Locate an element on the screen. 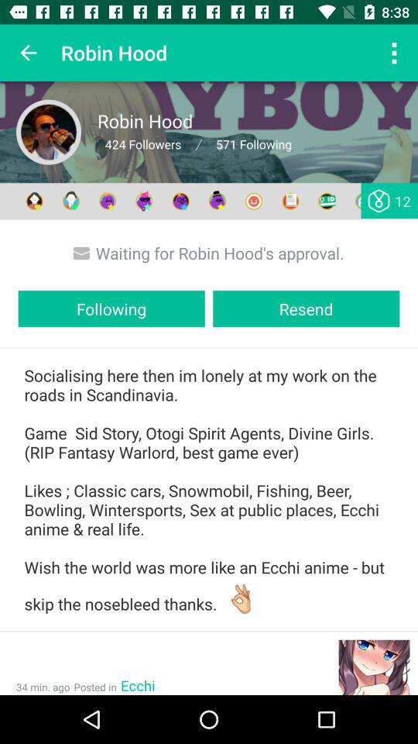 This screenshot has height=744, width=418. select the symbol which is right to followers is located at coordinates (198, 144).